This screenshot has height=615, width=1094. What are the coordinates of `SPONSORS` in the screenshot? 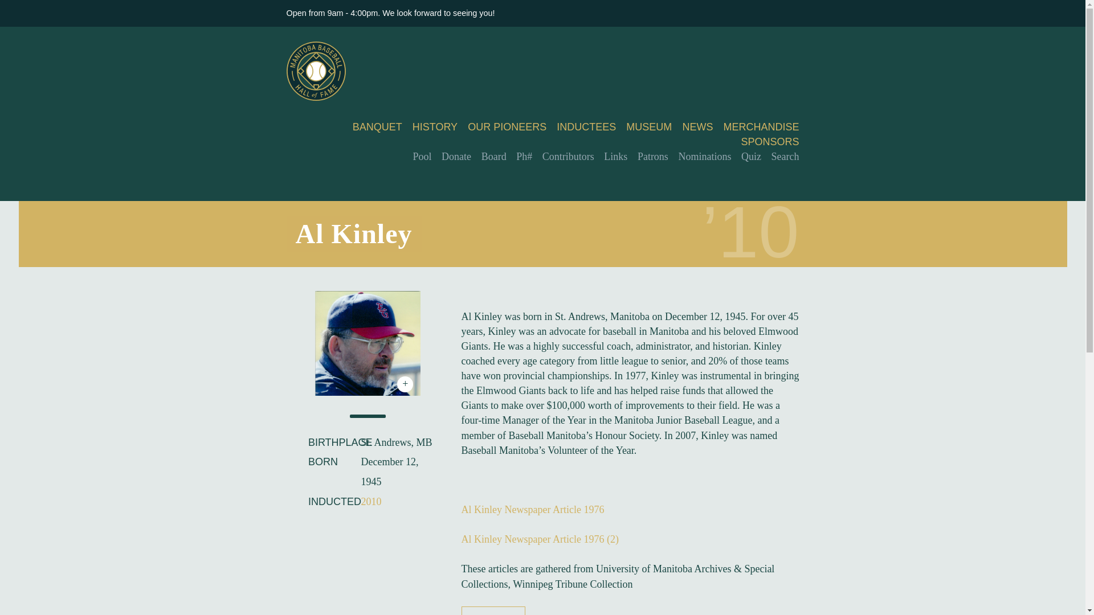 It's located at (769, 141).